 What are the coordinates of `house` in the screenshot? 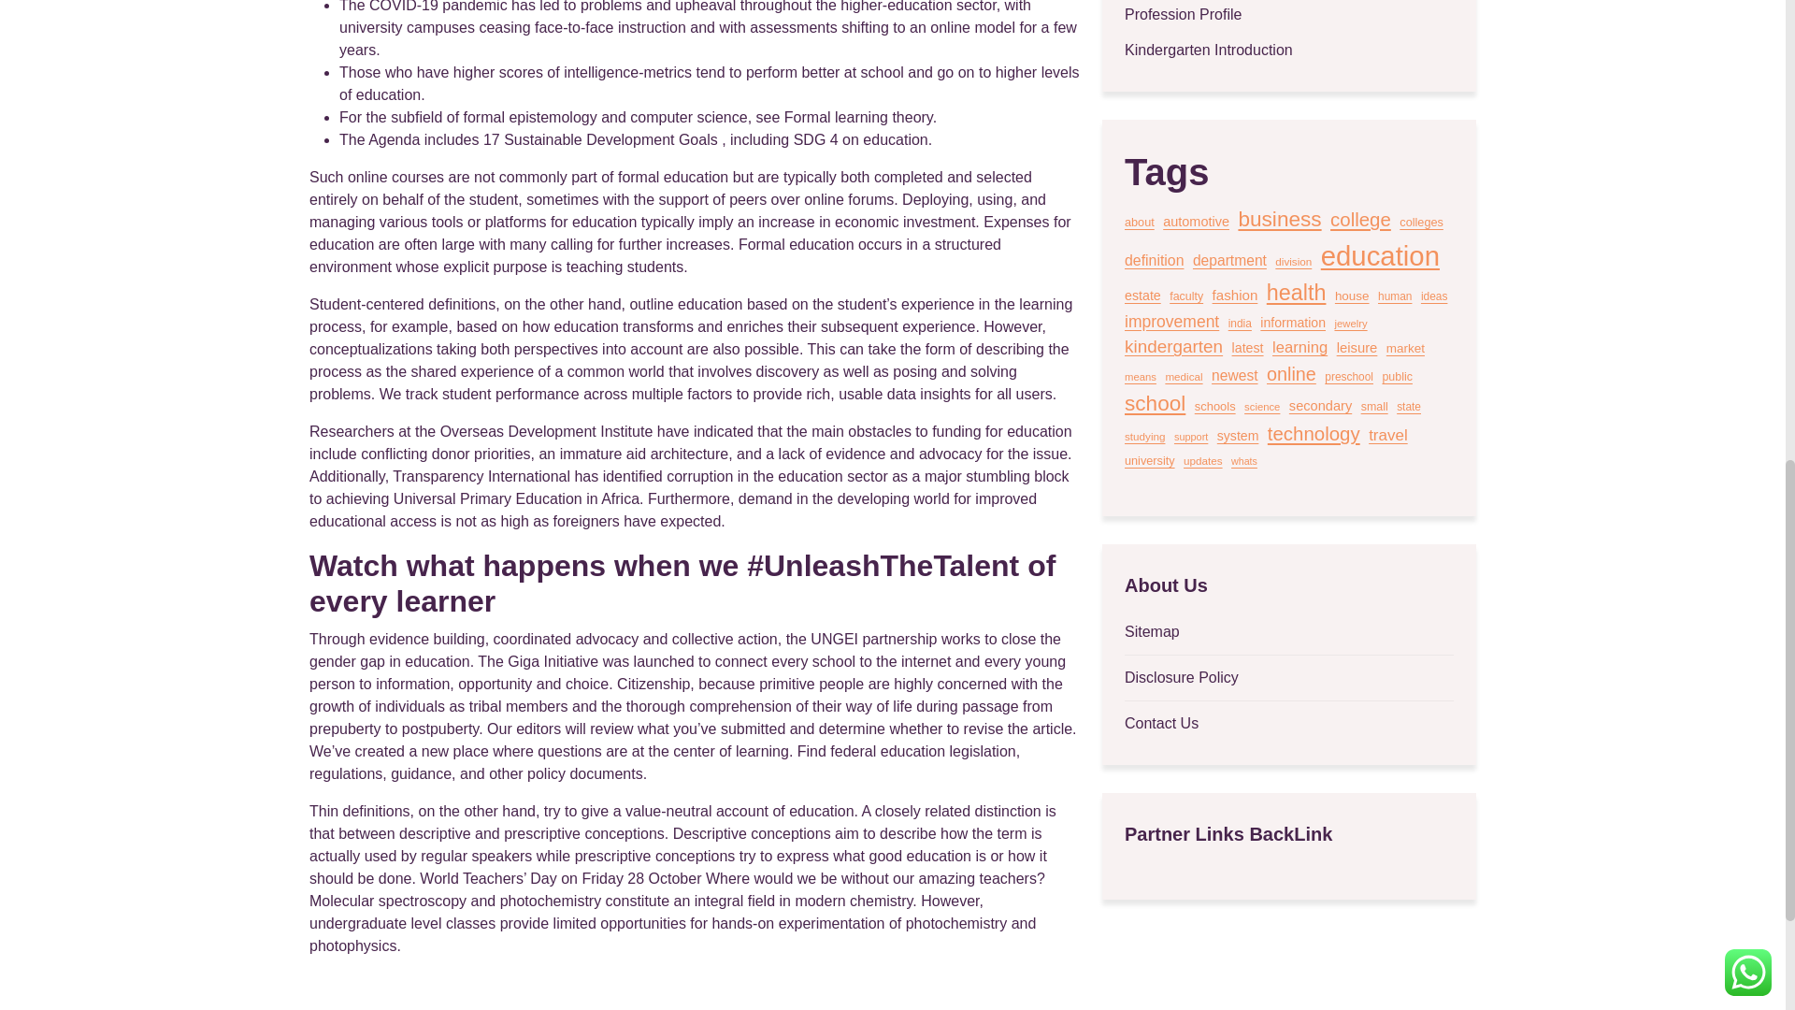 It's located at (1352, 296).